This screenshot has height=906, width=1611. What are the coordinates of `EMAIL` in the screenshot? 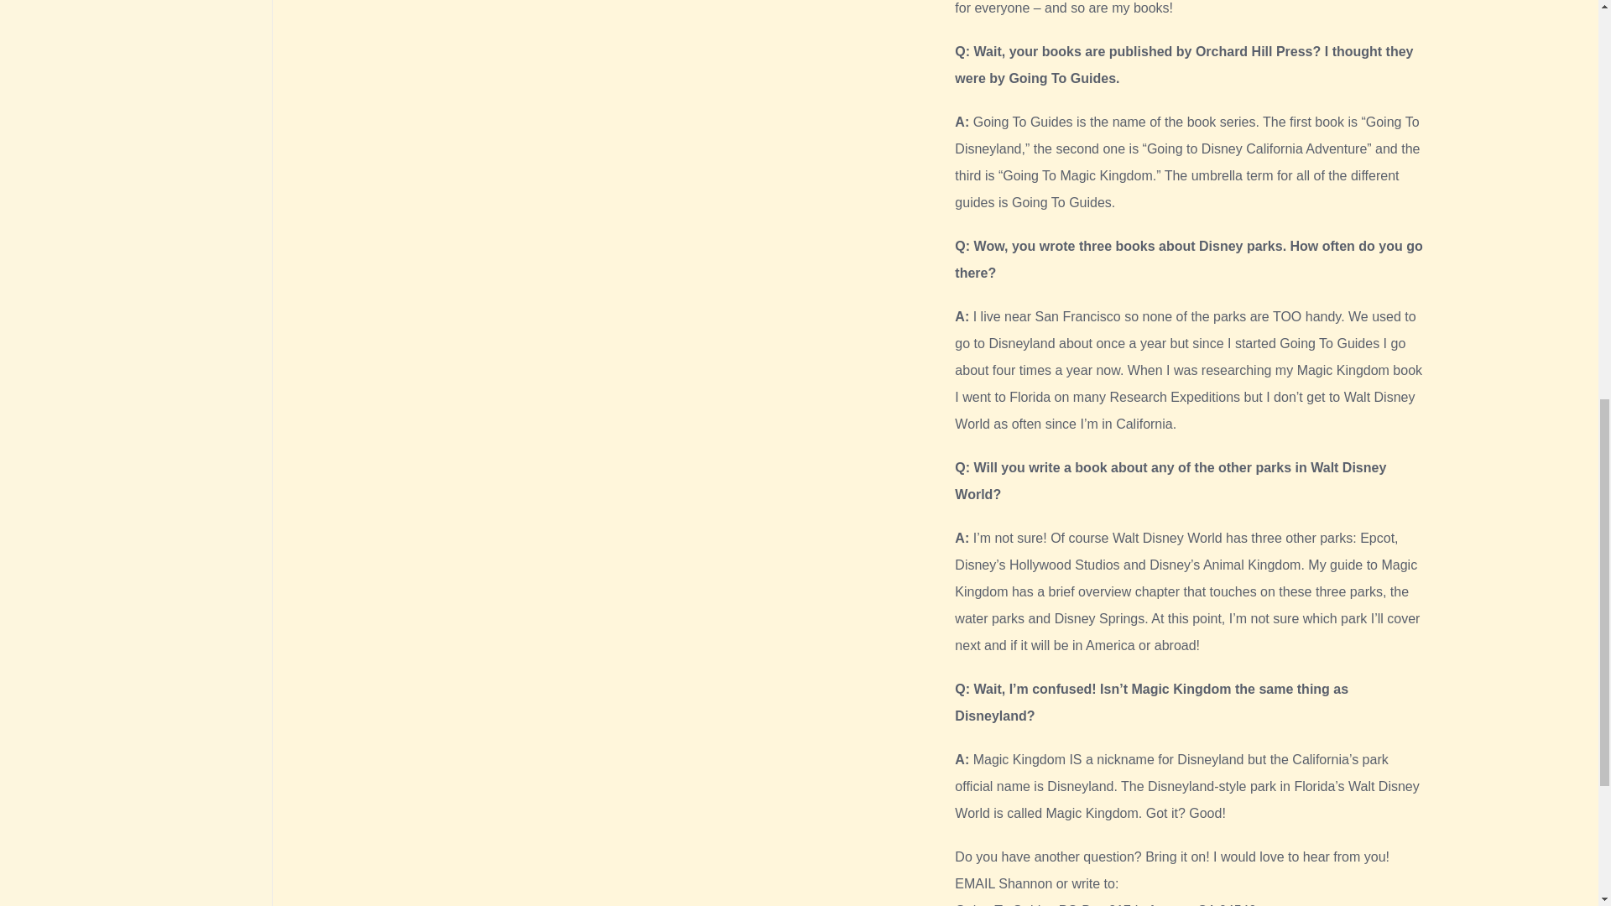 It's located at (974, 883).